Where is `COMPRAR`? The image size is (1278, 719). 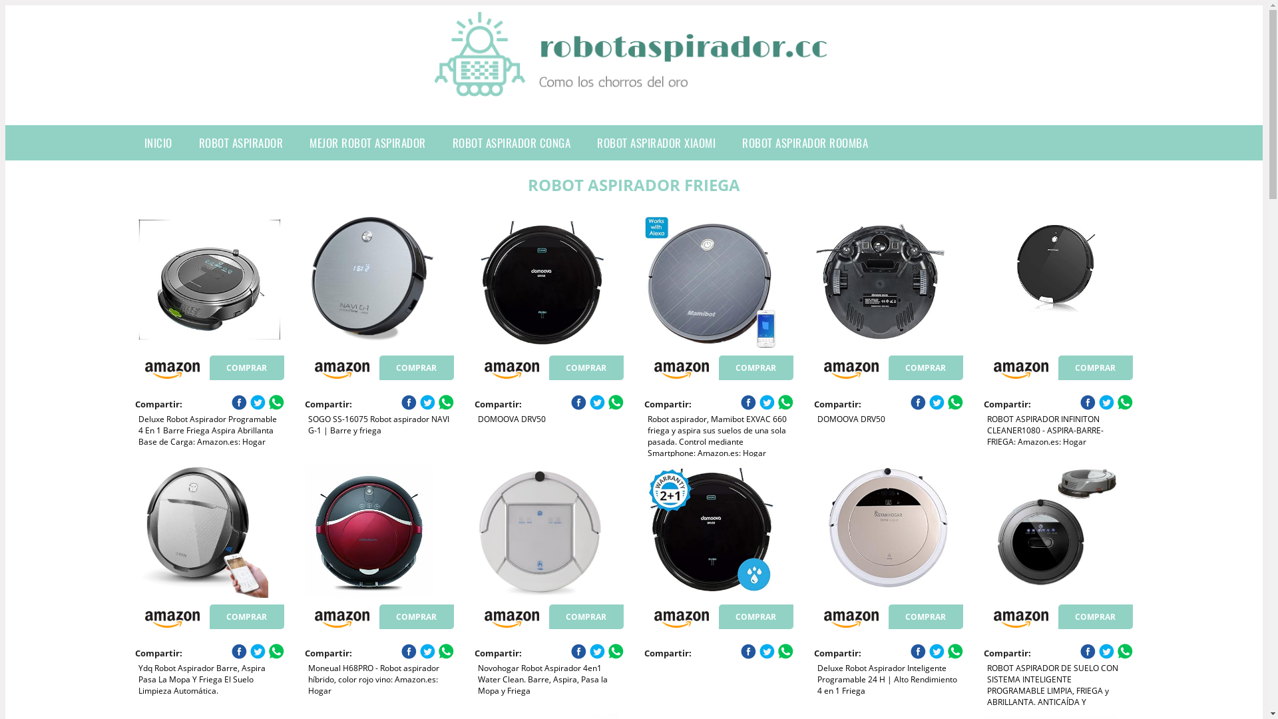
COMPRAR is located at coordinates (756, 367).